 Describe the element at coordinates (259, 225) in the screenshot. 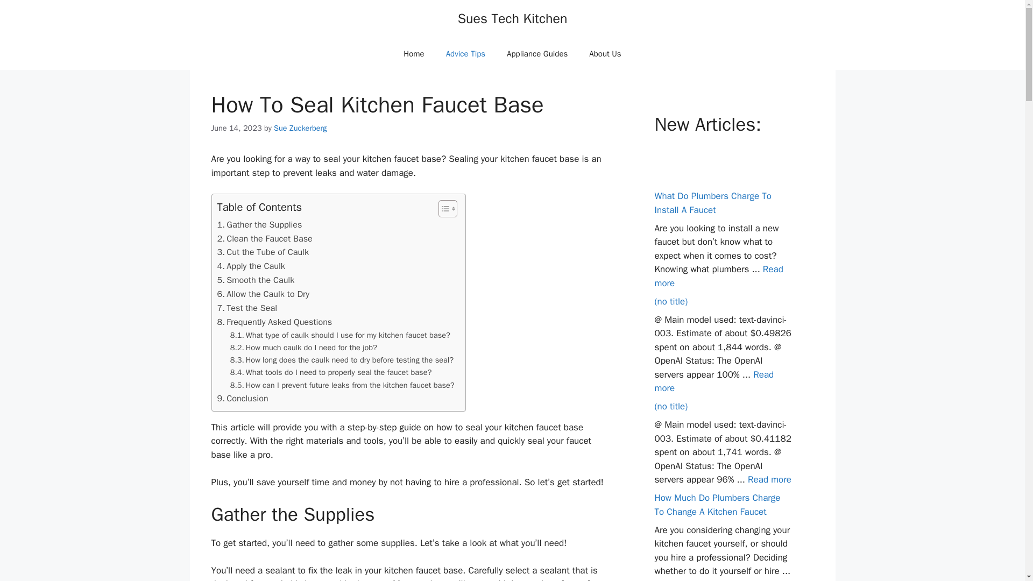

I see `Gather the Supplies` at that location.